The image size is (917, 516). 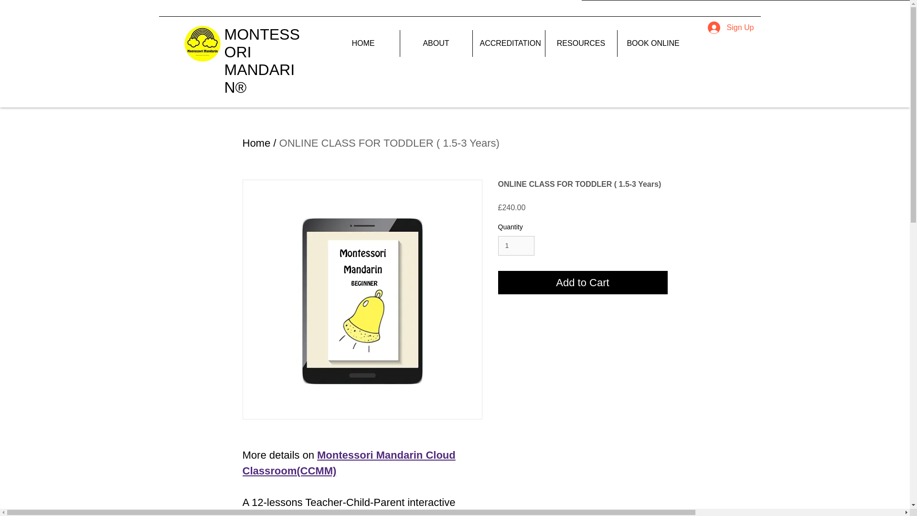 What do you see at coordinates (583, 282) in the screenshot?
I see `Add to Cart` at bounding box center [583, 282].